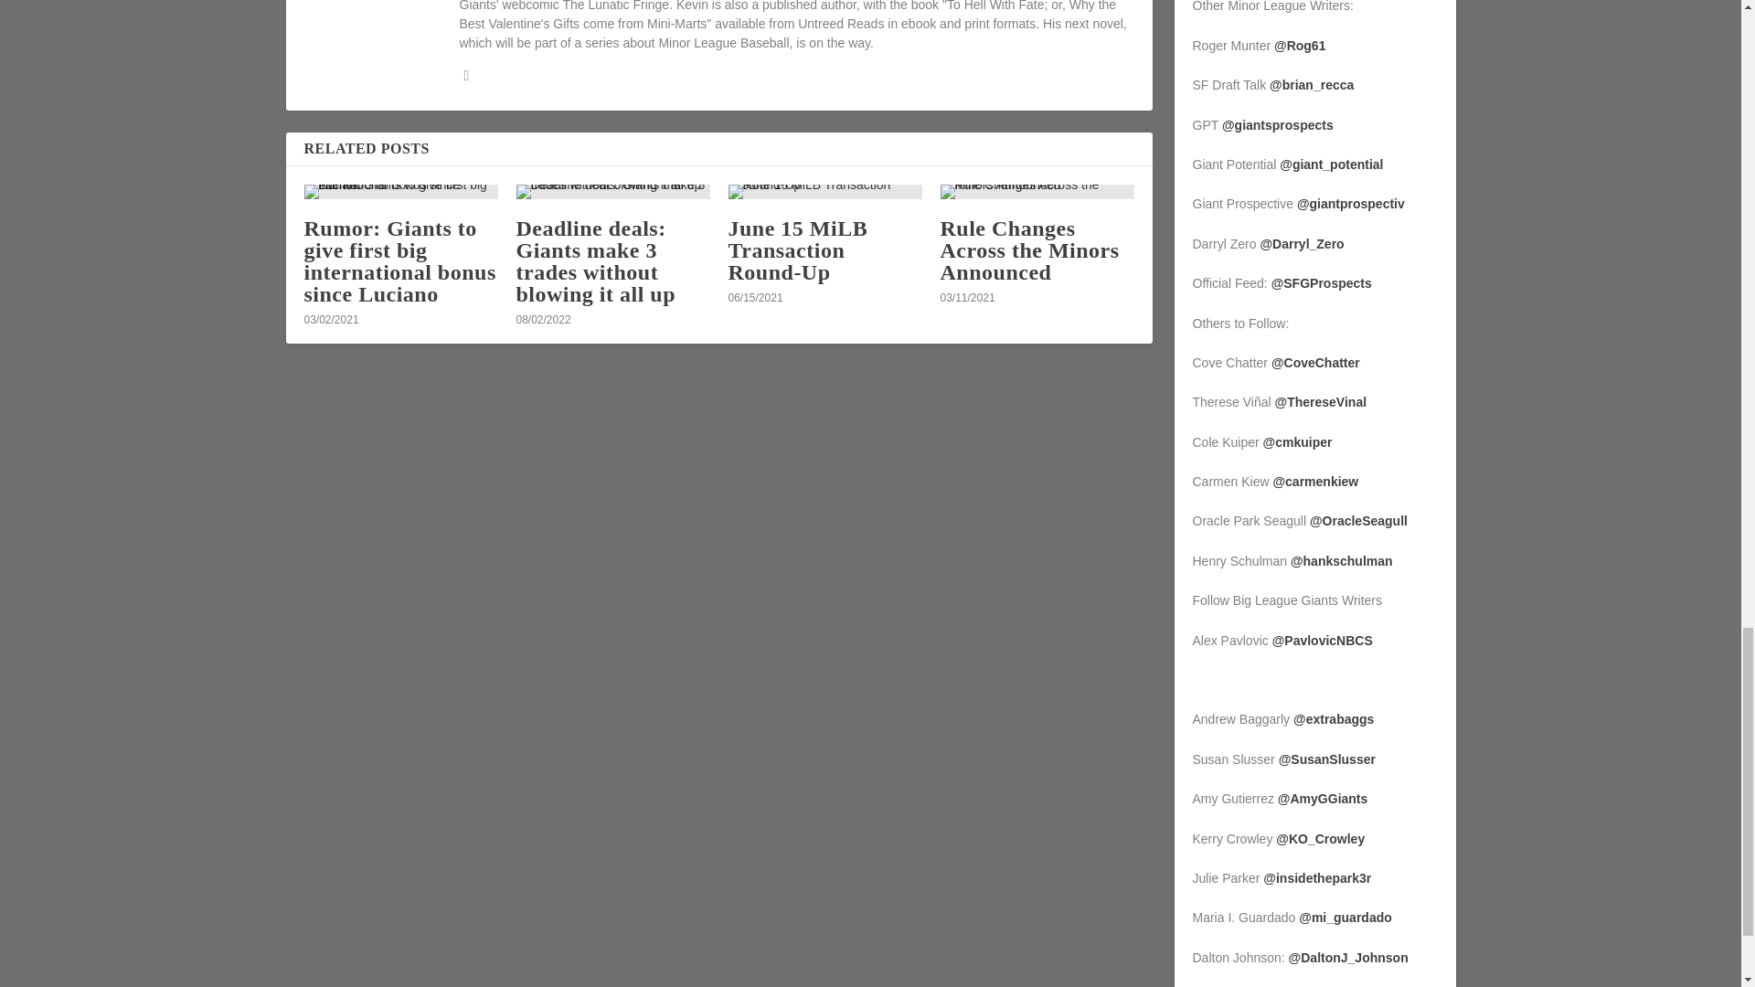  Describe the element at coordinates (1037, 192) in the screenshot. I see `Rule Changes Across the Minors Announced` at that location.